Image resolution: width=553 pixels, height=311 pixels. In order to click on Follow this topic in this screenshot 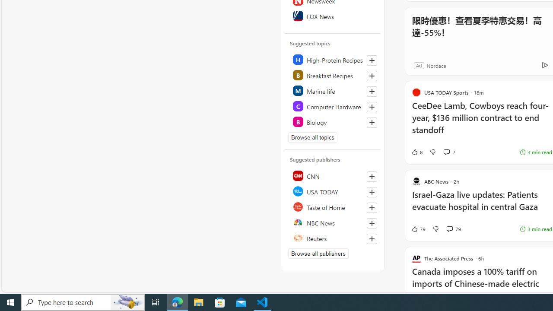, I will do `click(372, 123)`.